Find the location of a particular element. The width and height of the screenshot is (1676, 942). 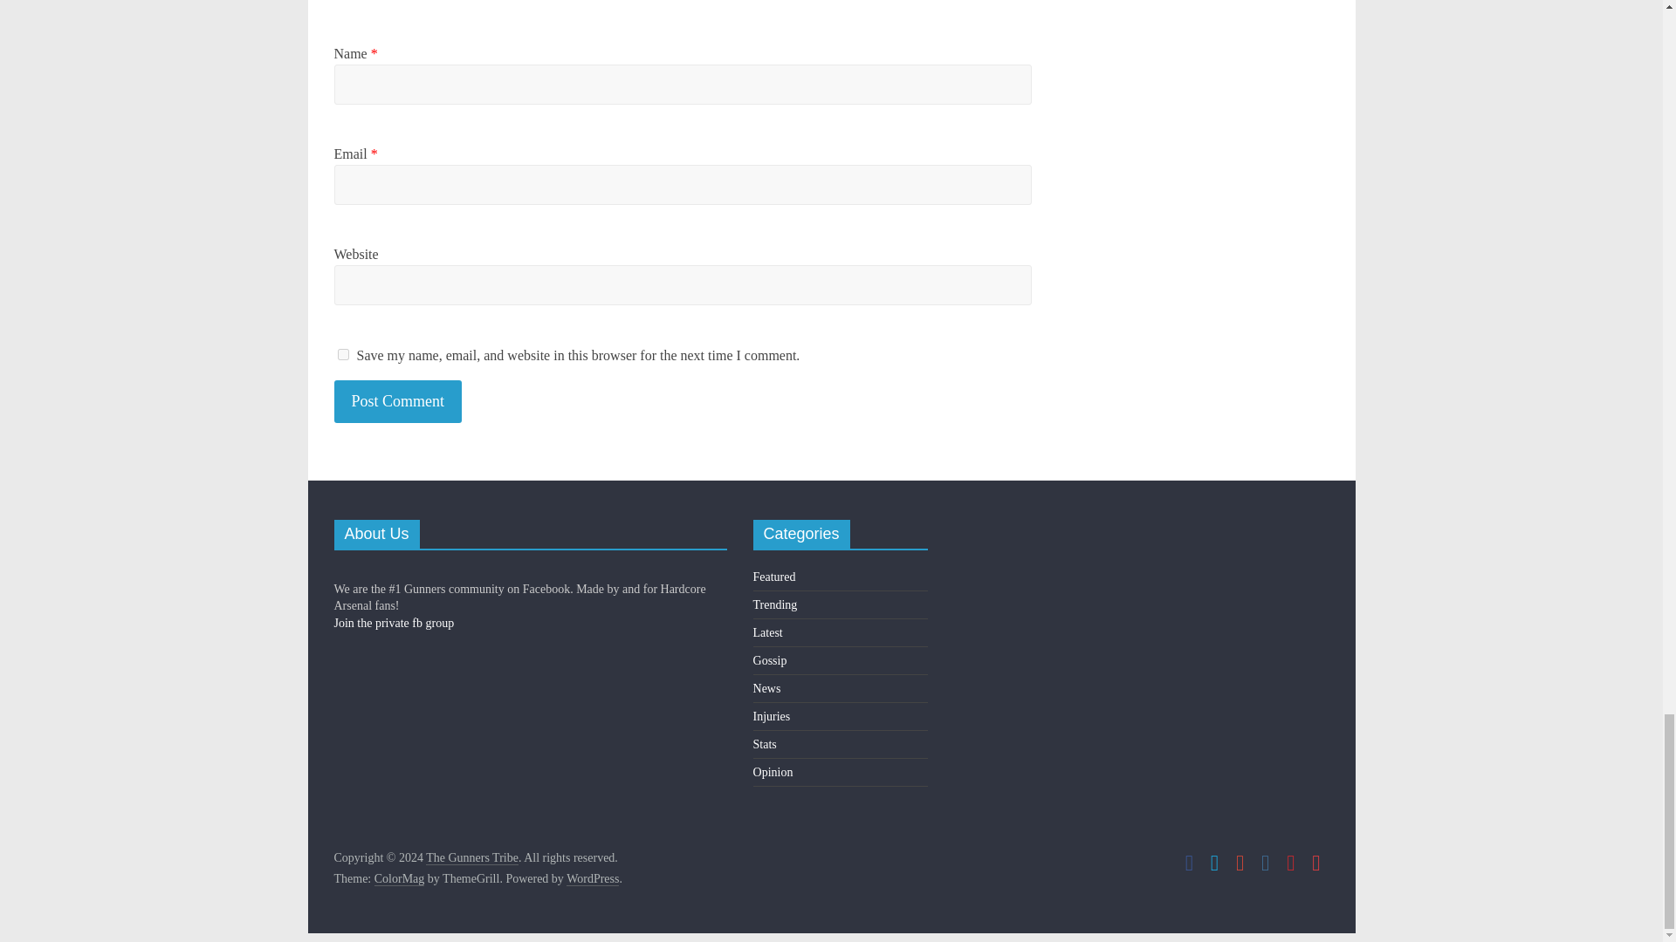

Post Comment is located at coordinates (398, 401).